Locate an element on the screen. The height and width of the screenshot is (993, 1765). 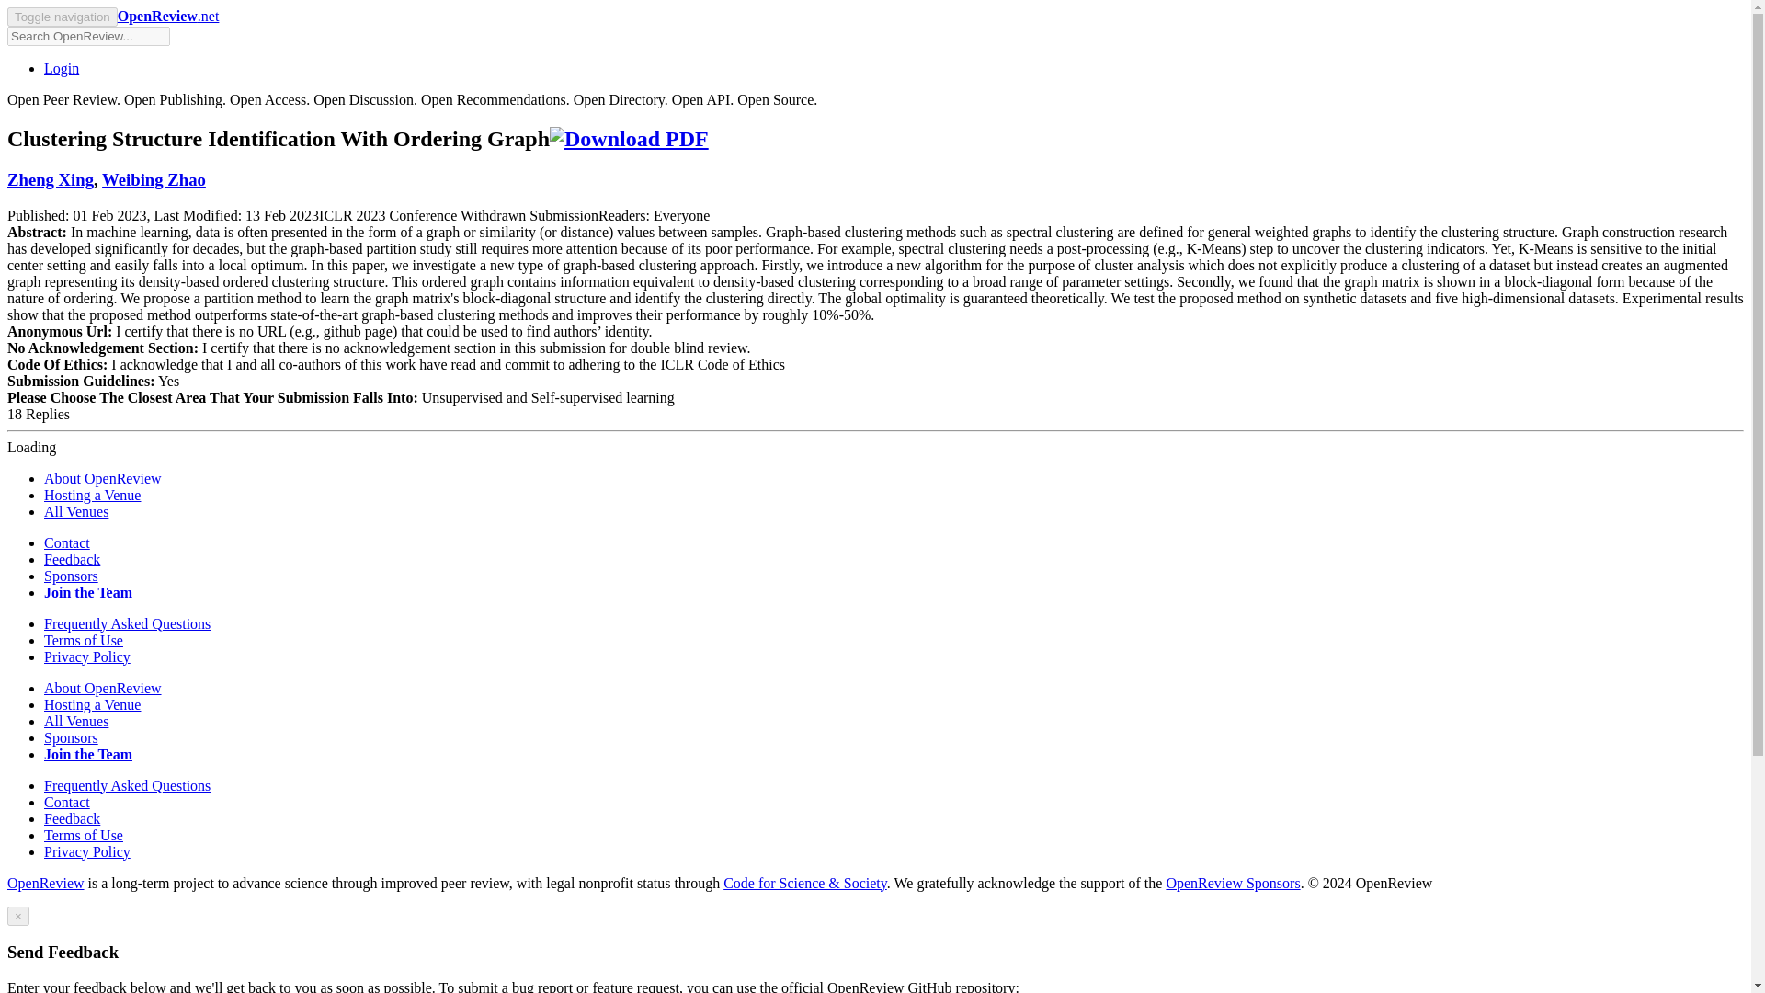
Download PDF is located at coordinates (629, 139).